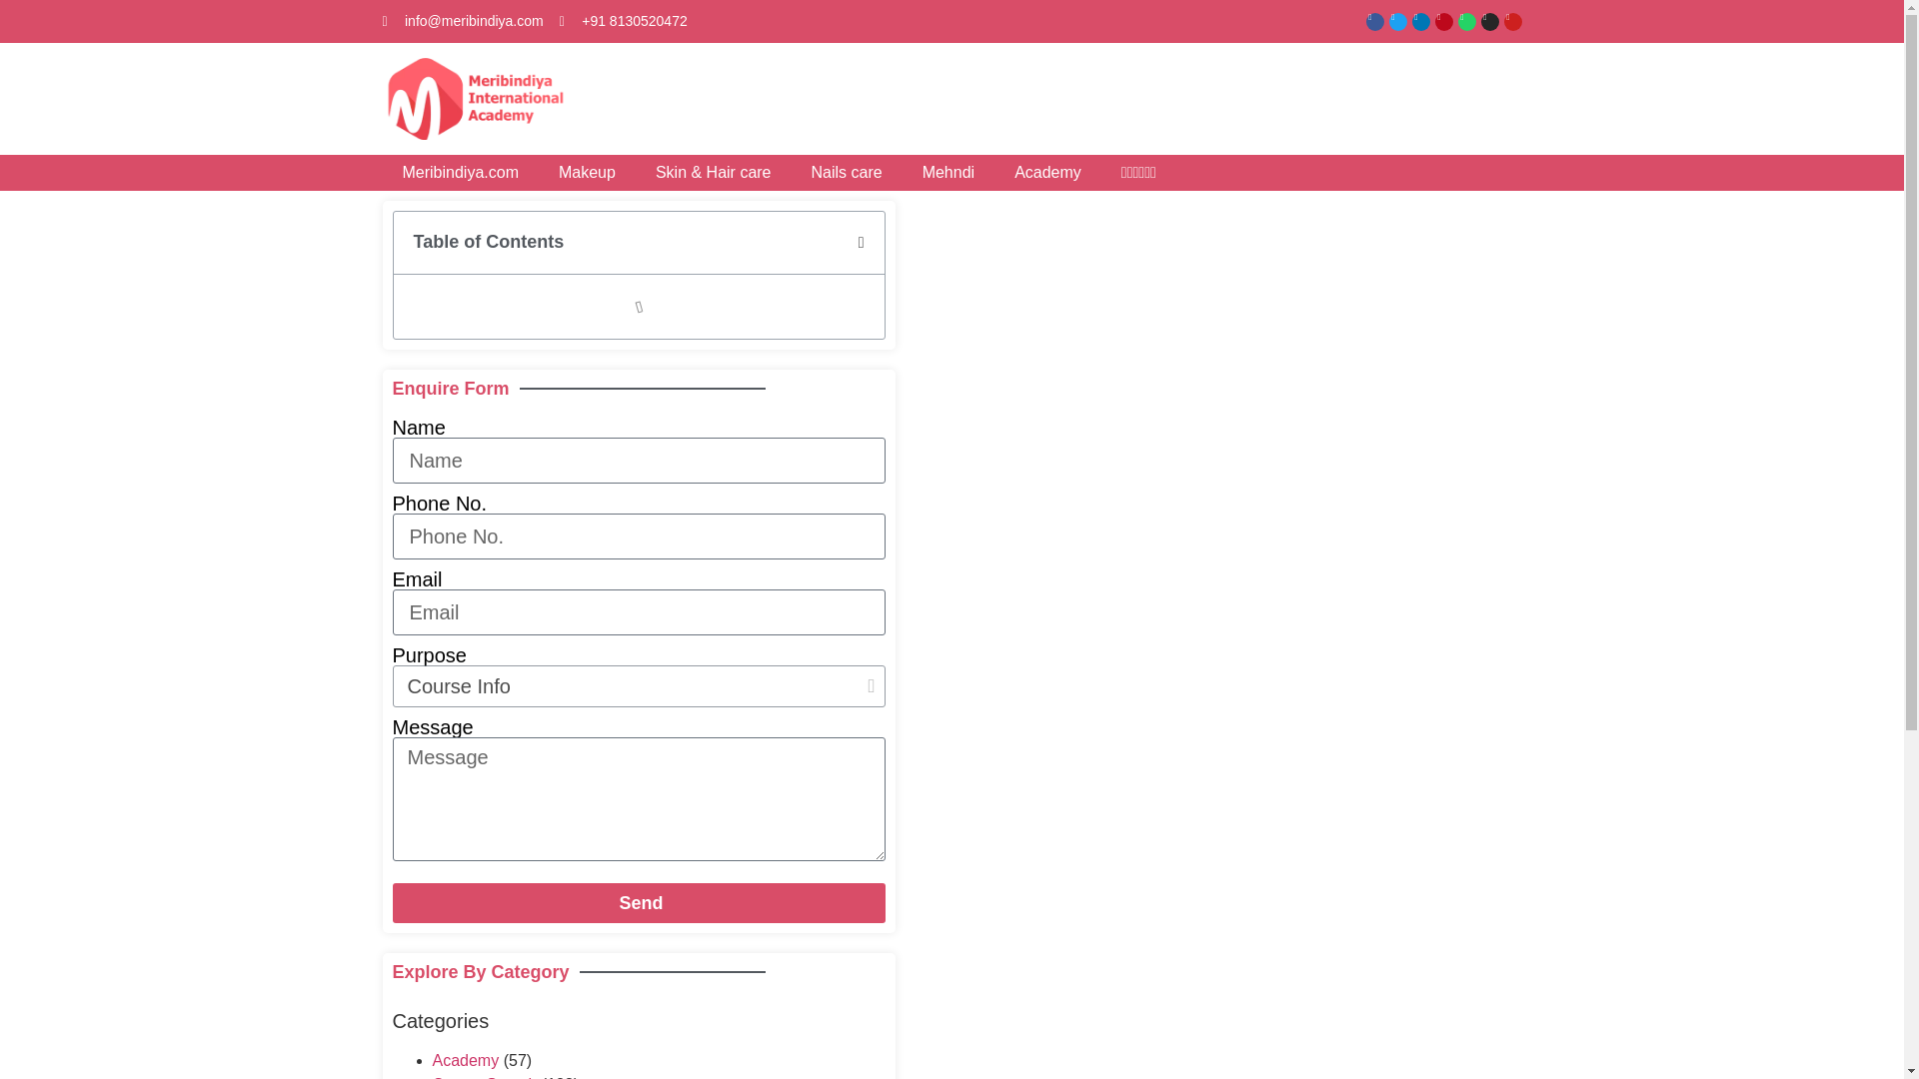 The width and height of the screenshot is (1919, 1079). Describe the element at coordinates (587, 173) in the screenshot. I see `Makeup` at that location.